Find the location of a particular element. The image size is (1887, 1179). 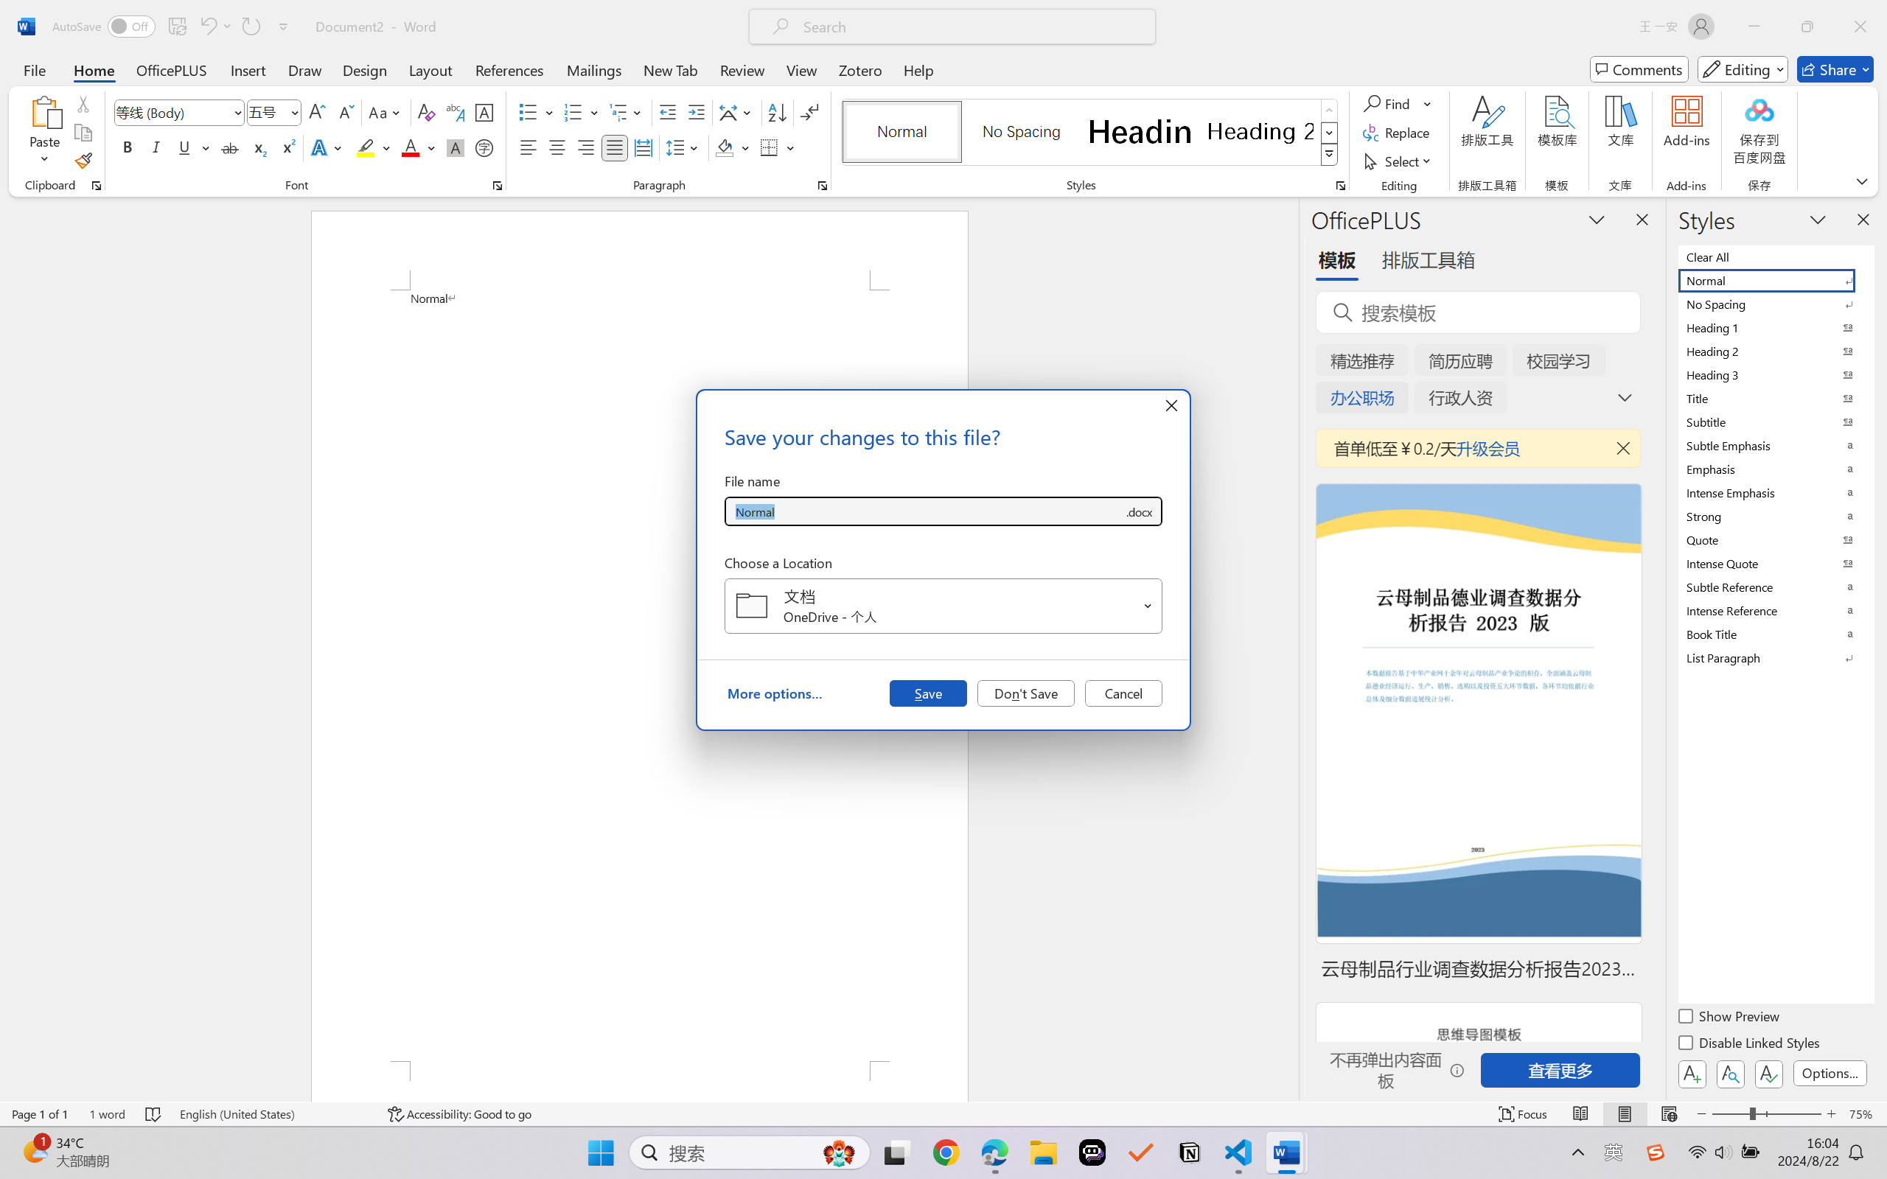

Zoom is located at coordinates (1766, 1114).